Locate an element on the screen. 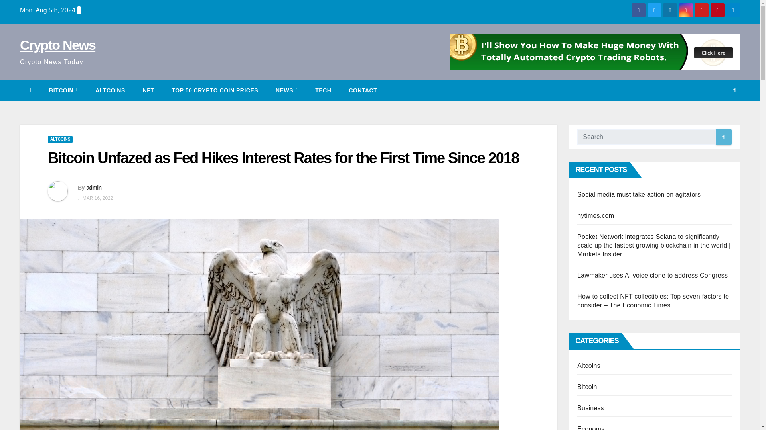 Image resolution: width=766 pixels, height=430 pixels. NFT is located at coordinates (148, 90).